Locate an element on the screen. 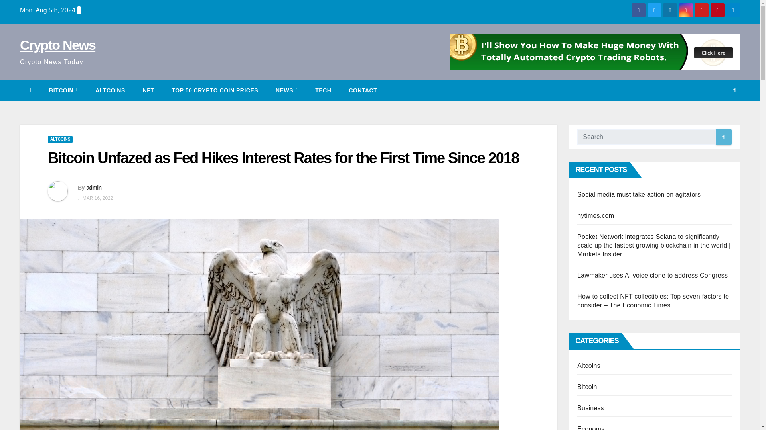 Image resolution: width=766 pixels, height=430 pixels. NFT is located at coordinates (148, 90).